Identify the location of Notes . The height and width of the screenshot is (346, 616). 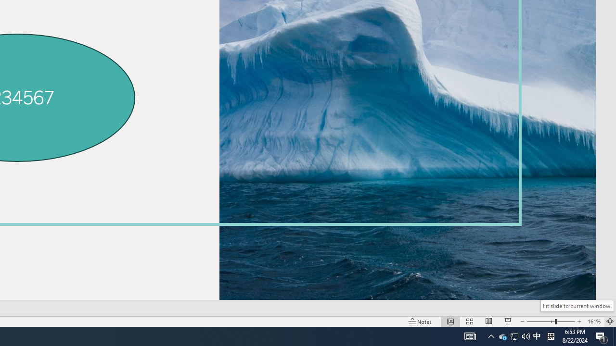
(421, 321).